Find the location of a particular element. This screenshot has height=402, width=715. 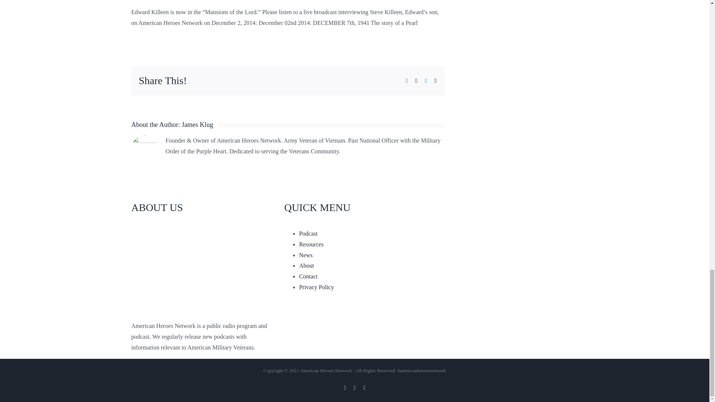

Posts by James Klug is located at coordinates (197, 124).